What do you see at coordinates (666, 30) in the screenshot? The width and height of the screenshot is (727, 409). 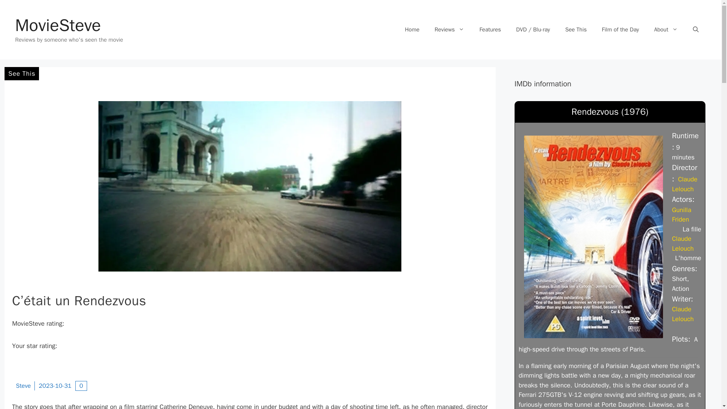 I see `About` at bounding box center [666, 30].